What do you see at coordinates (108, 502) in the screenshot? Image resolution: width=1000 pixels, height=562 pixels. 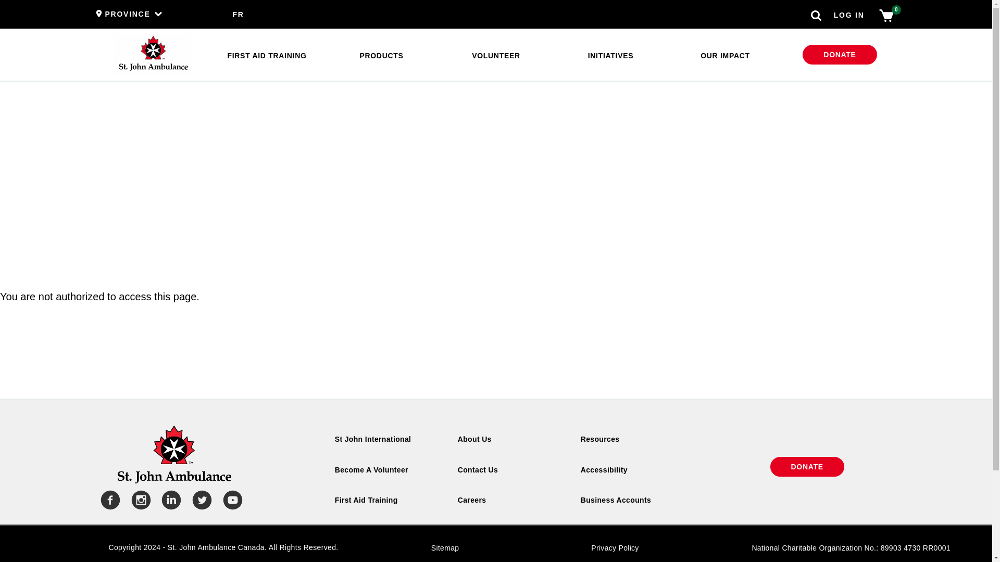 I see `Facebook` at bounding box center [108, 502].